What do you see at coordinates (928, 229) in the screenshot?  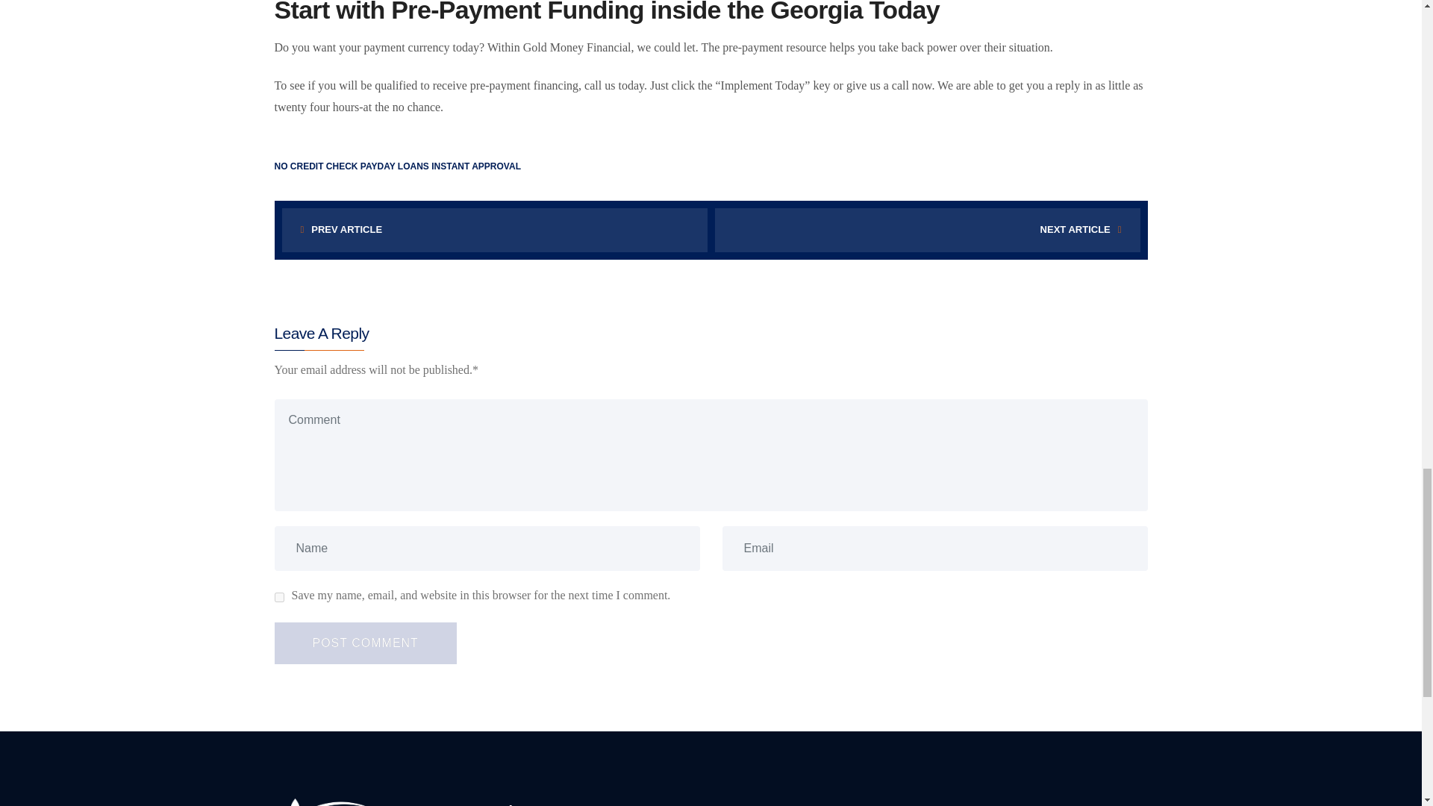 I see `NEXT ARTICLE` at bounding box center [928, 229].